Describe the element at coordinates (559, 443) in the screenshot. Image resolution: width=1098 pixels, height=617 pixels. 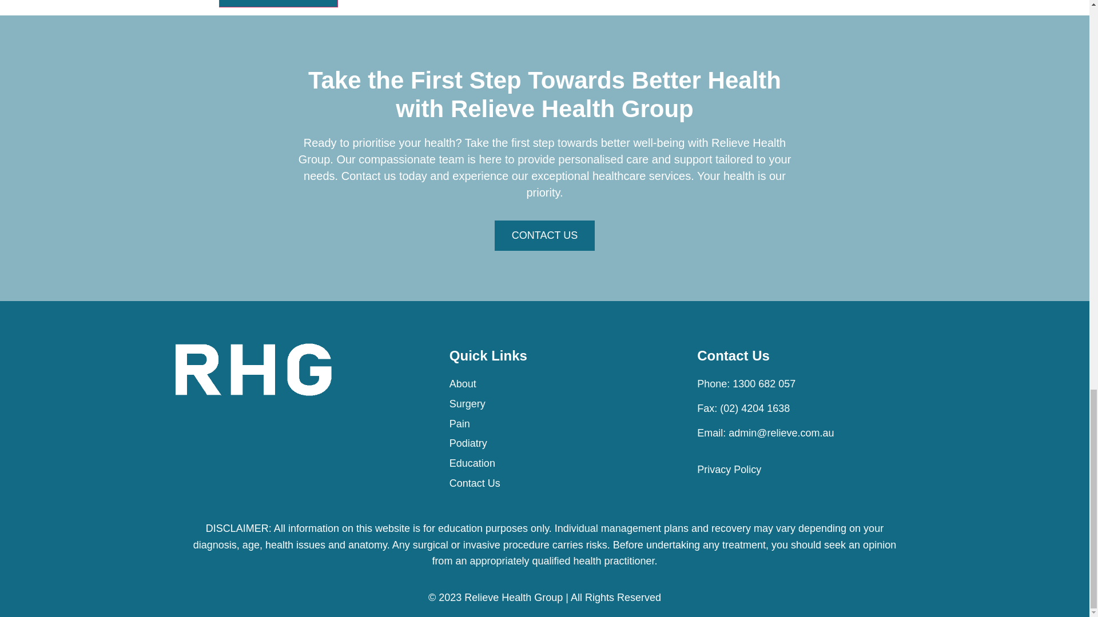
I see `Podiatry` at that location.